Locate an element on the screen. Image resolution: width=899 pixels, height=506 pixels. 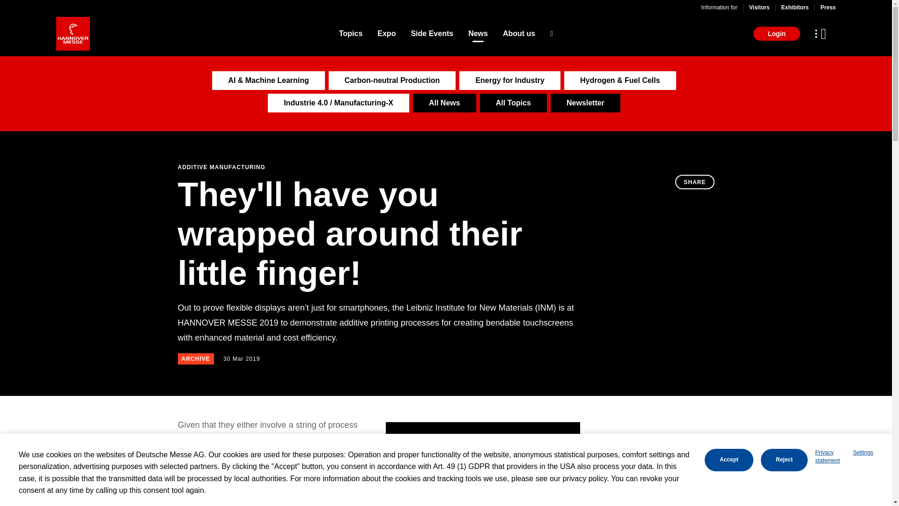
Press is located at coordinates (828, 7).